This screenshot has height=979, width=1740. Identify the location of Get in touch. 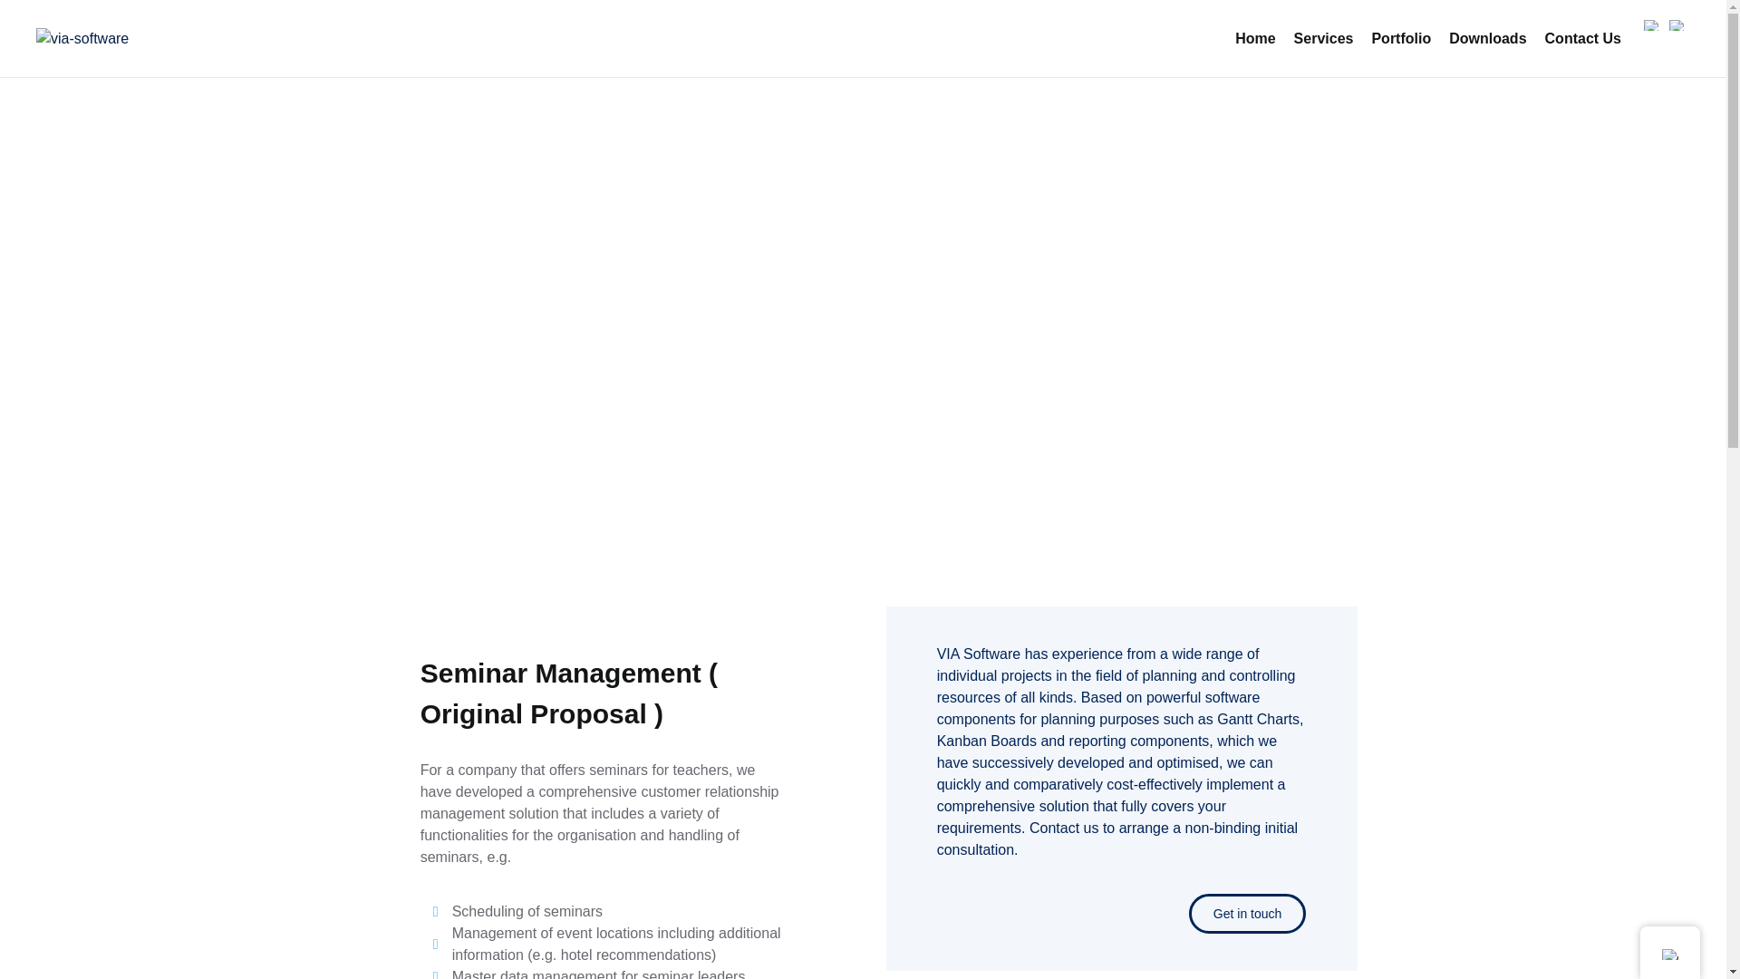
(1247, 914).